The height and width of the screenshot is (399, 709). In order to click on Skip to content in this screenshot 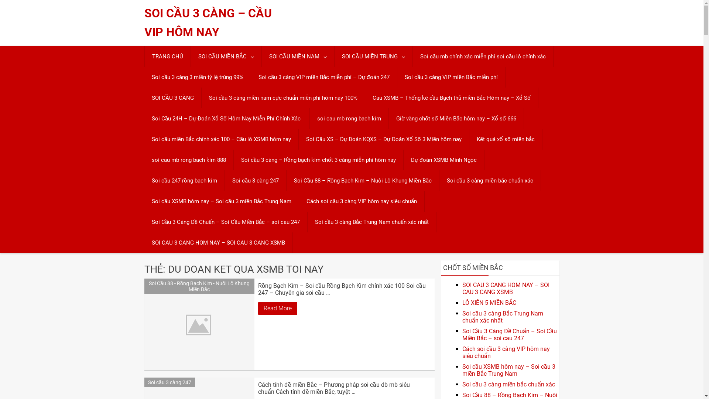, I will do `click(0, 0)`.